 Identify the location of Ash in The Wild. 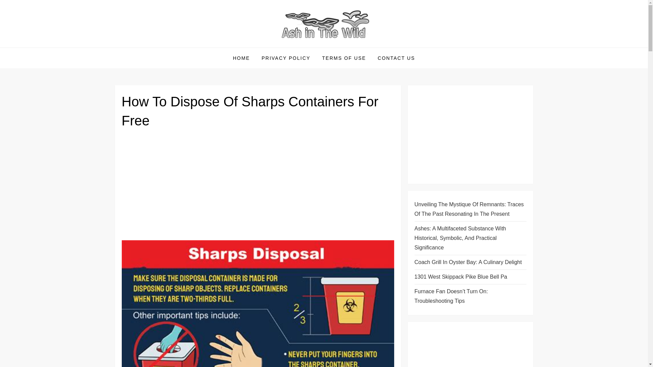
(162, 47).